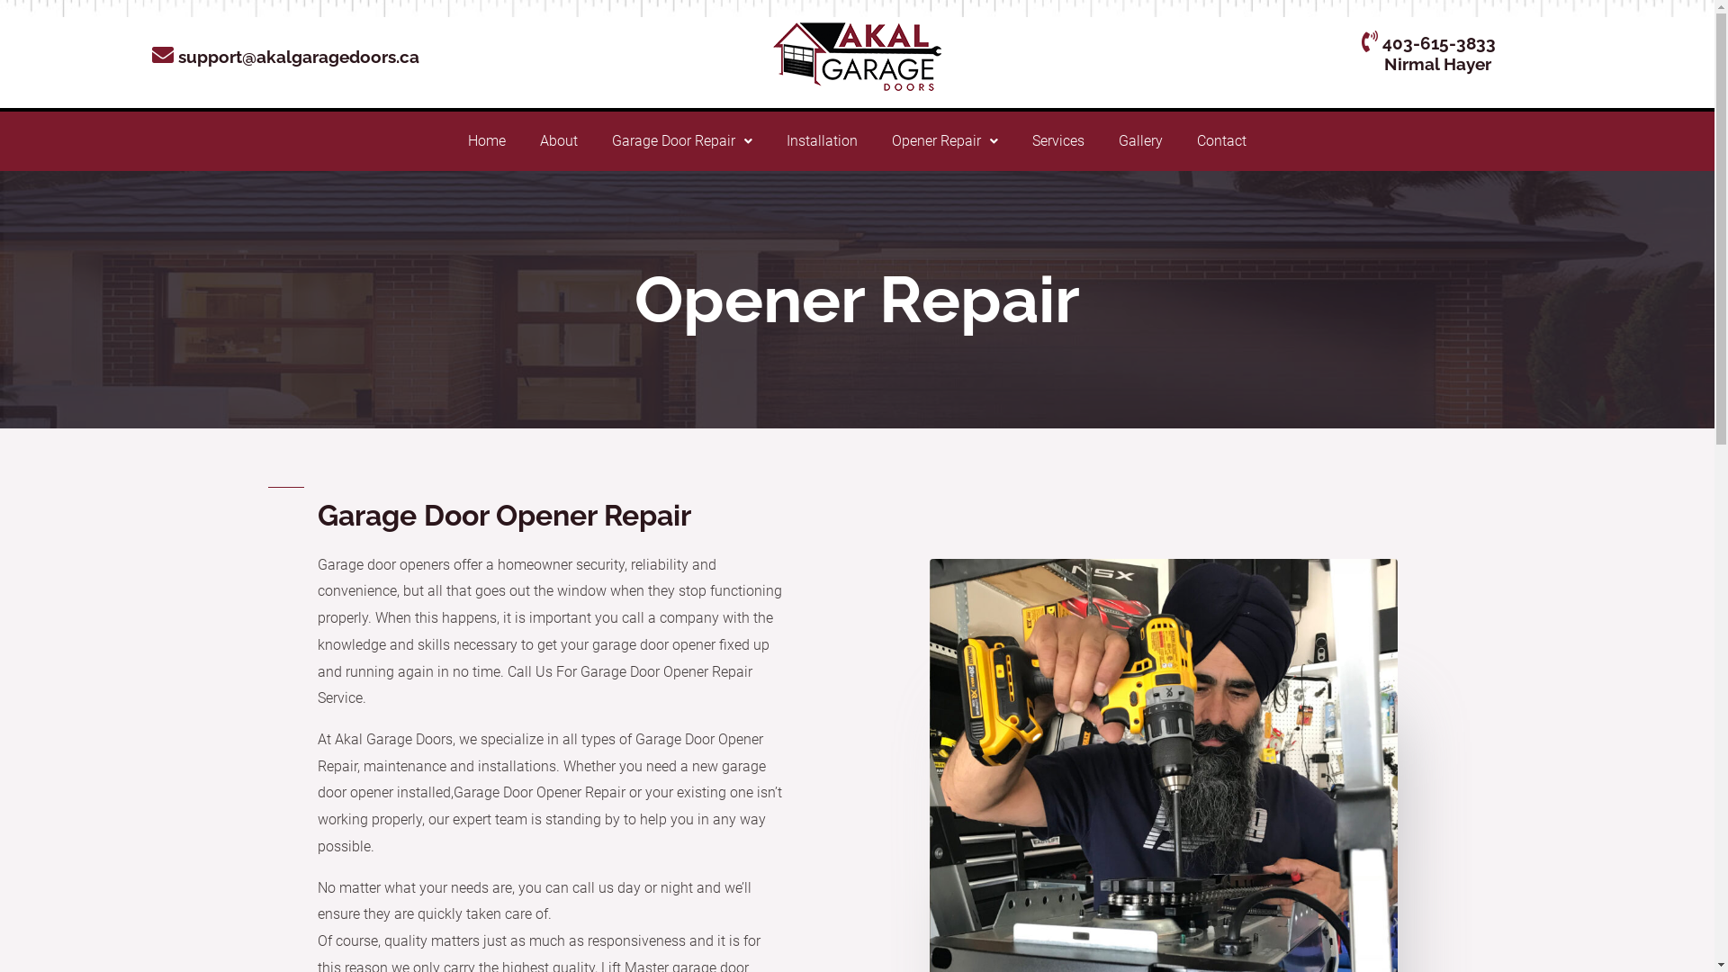  What do you see at coordinates (487, 141) in the screenshot?
I see `Home` at bounding box center [487, 141].